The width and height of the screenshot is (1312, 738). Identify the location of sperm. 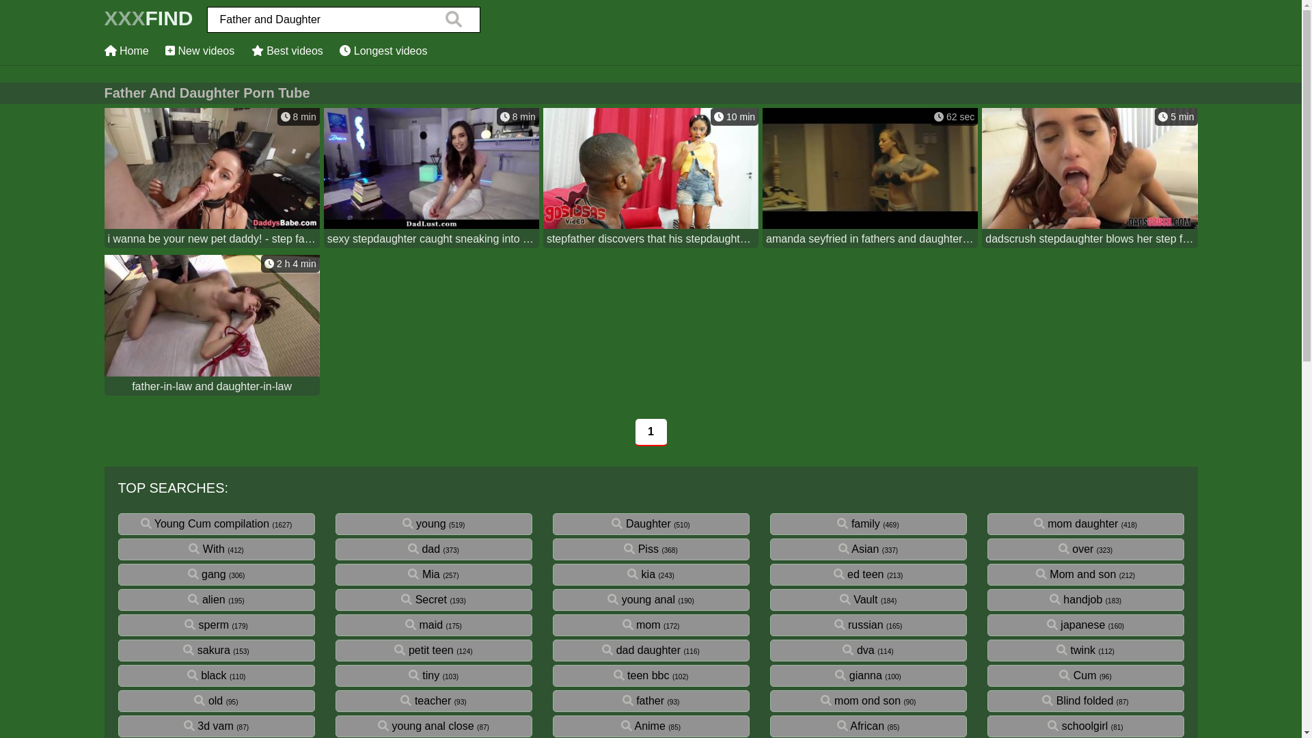
(206, 625).